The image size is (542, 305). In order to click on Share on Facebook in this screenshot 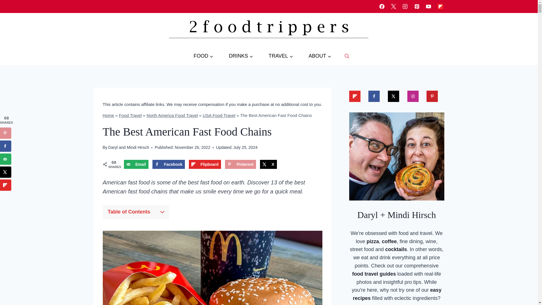, I will do `click(168, 164)`.